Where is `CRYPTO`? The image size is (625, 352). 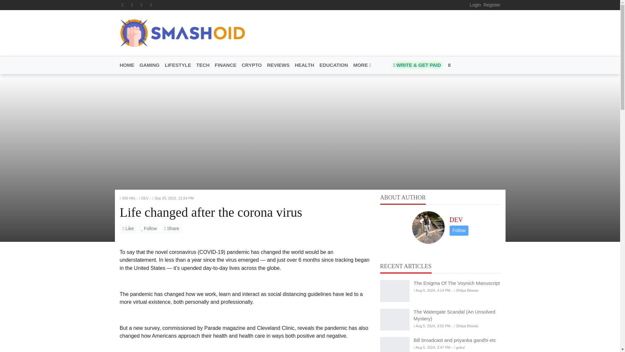
CRYPTO is located at coordinates (252, 65).